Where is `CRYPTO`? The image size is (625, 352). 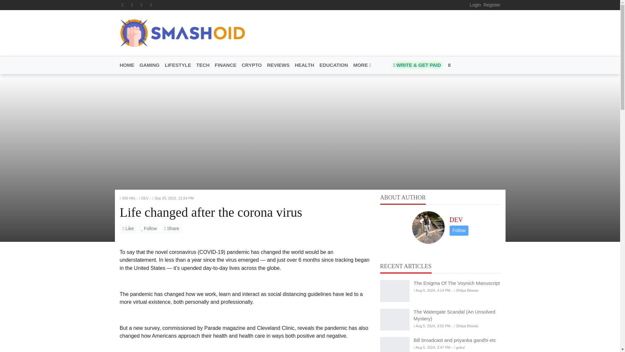
CRYPTO is located at coordinates (252, 65).